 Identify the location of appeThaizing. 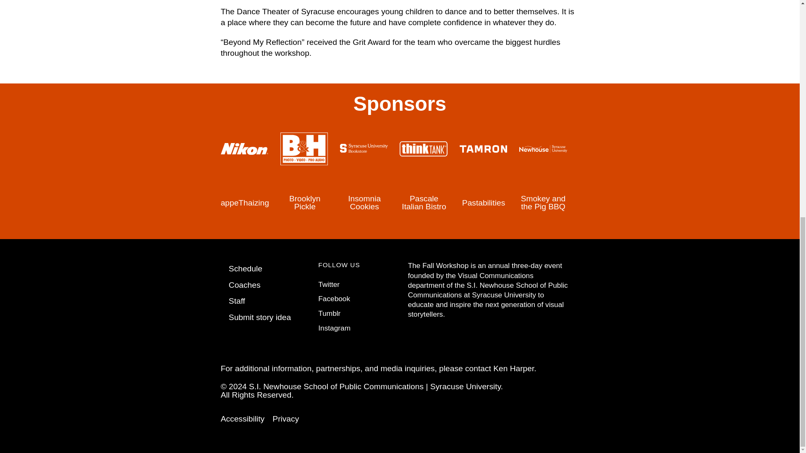
(245, 203).